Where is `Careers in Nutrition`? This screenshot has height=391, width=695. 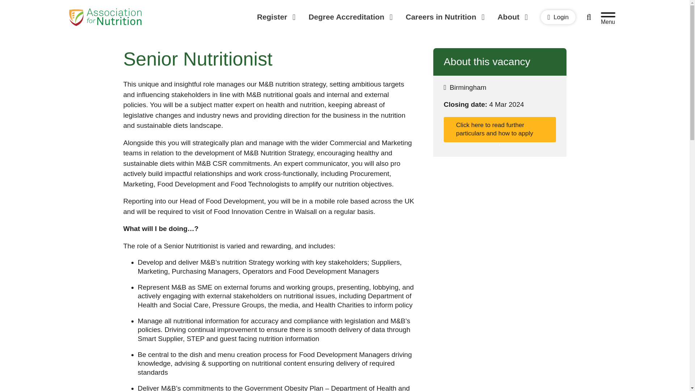
Careers in Nutrition is located at coordinates (445, 17).